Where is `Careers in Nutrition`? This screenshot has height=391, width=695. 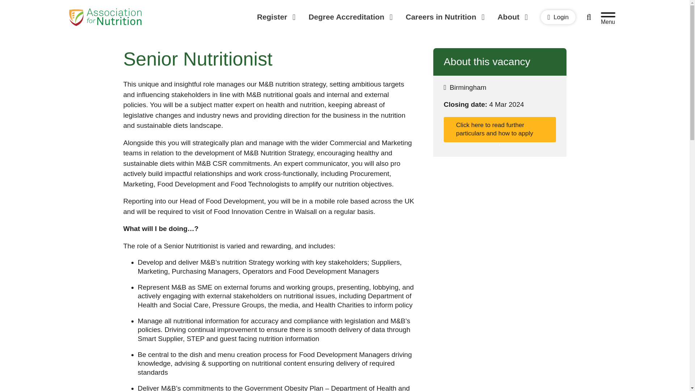
Careers in Nutrition is located at coordinates (445, 17).